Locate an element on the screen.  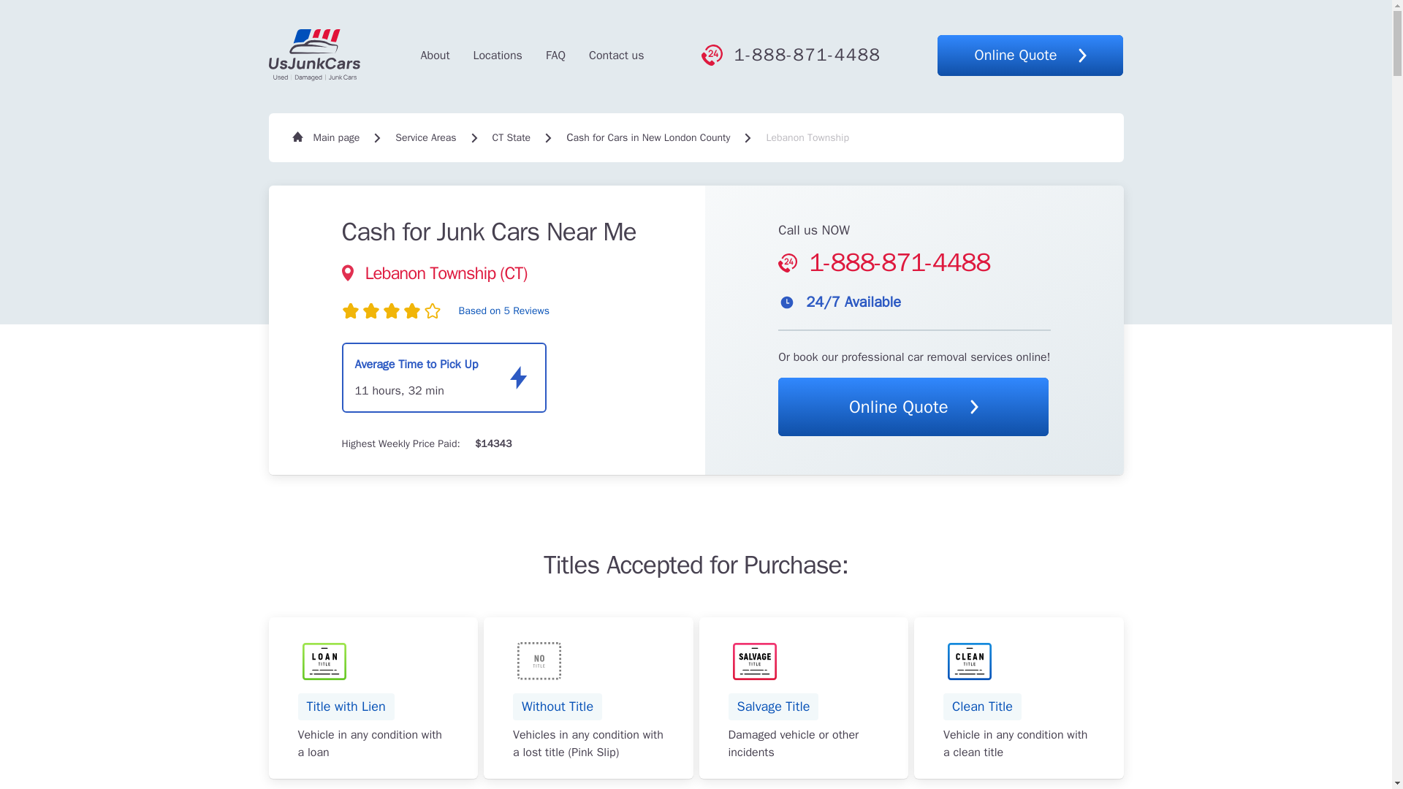
Main page is located at coordinates (326, 137).